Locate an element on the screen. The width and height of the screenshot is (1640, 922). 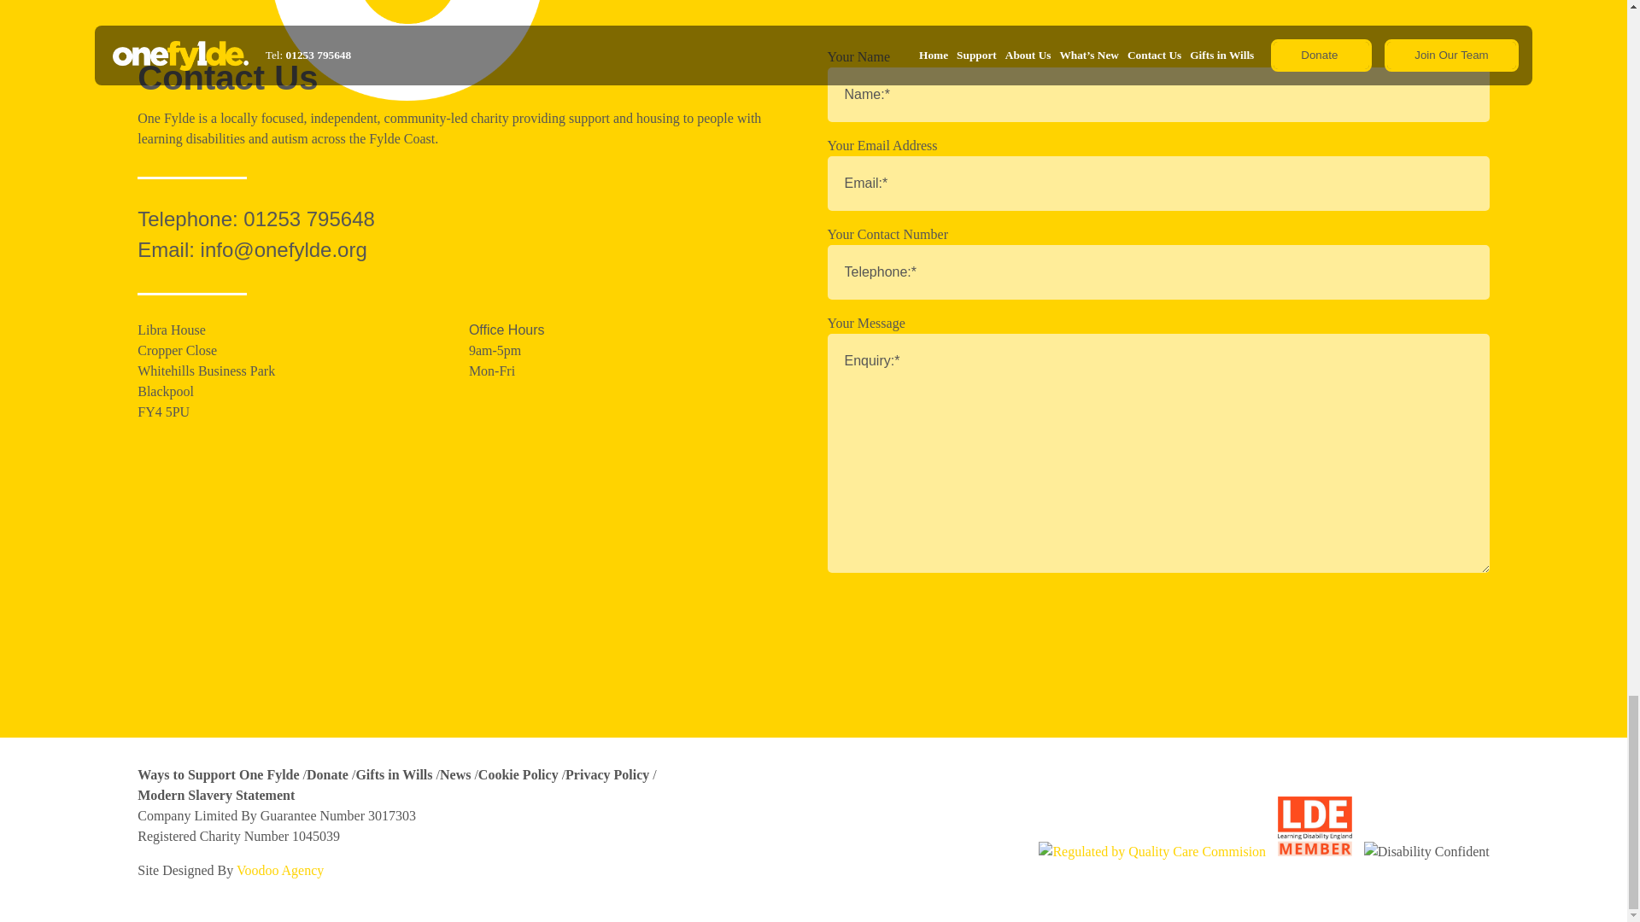
Cookie Policy is located at coordinates (518, 773).